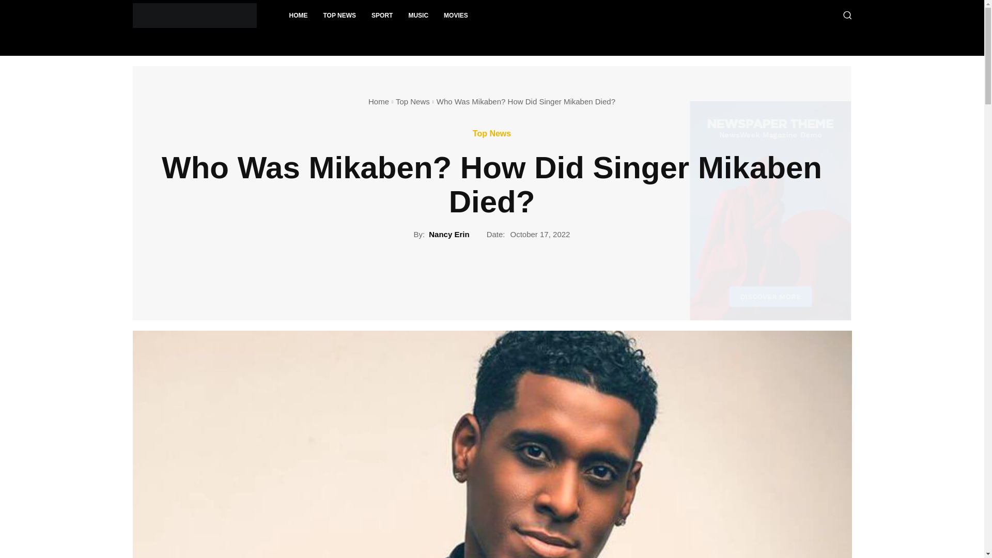  I want to click on MOVIES, so click(456, 16).